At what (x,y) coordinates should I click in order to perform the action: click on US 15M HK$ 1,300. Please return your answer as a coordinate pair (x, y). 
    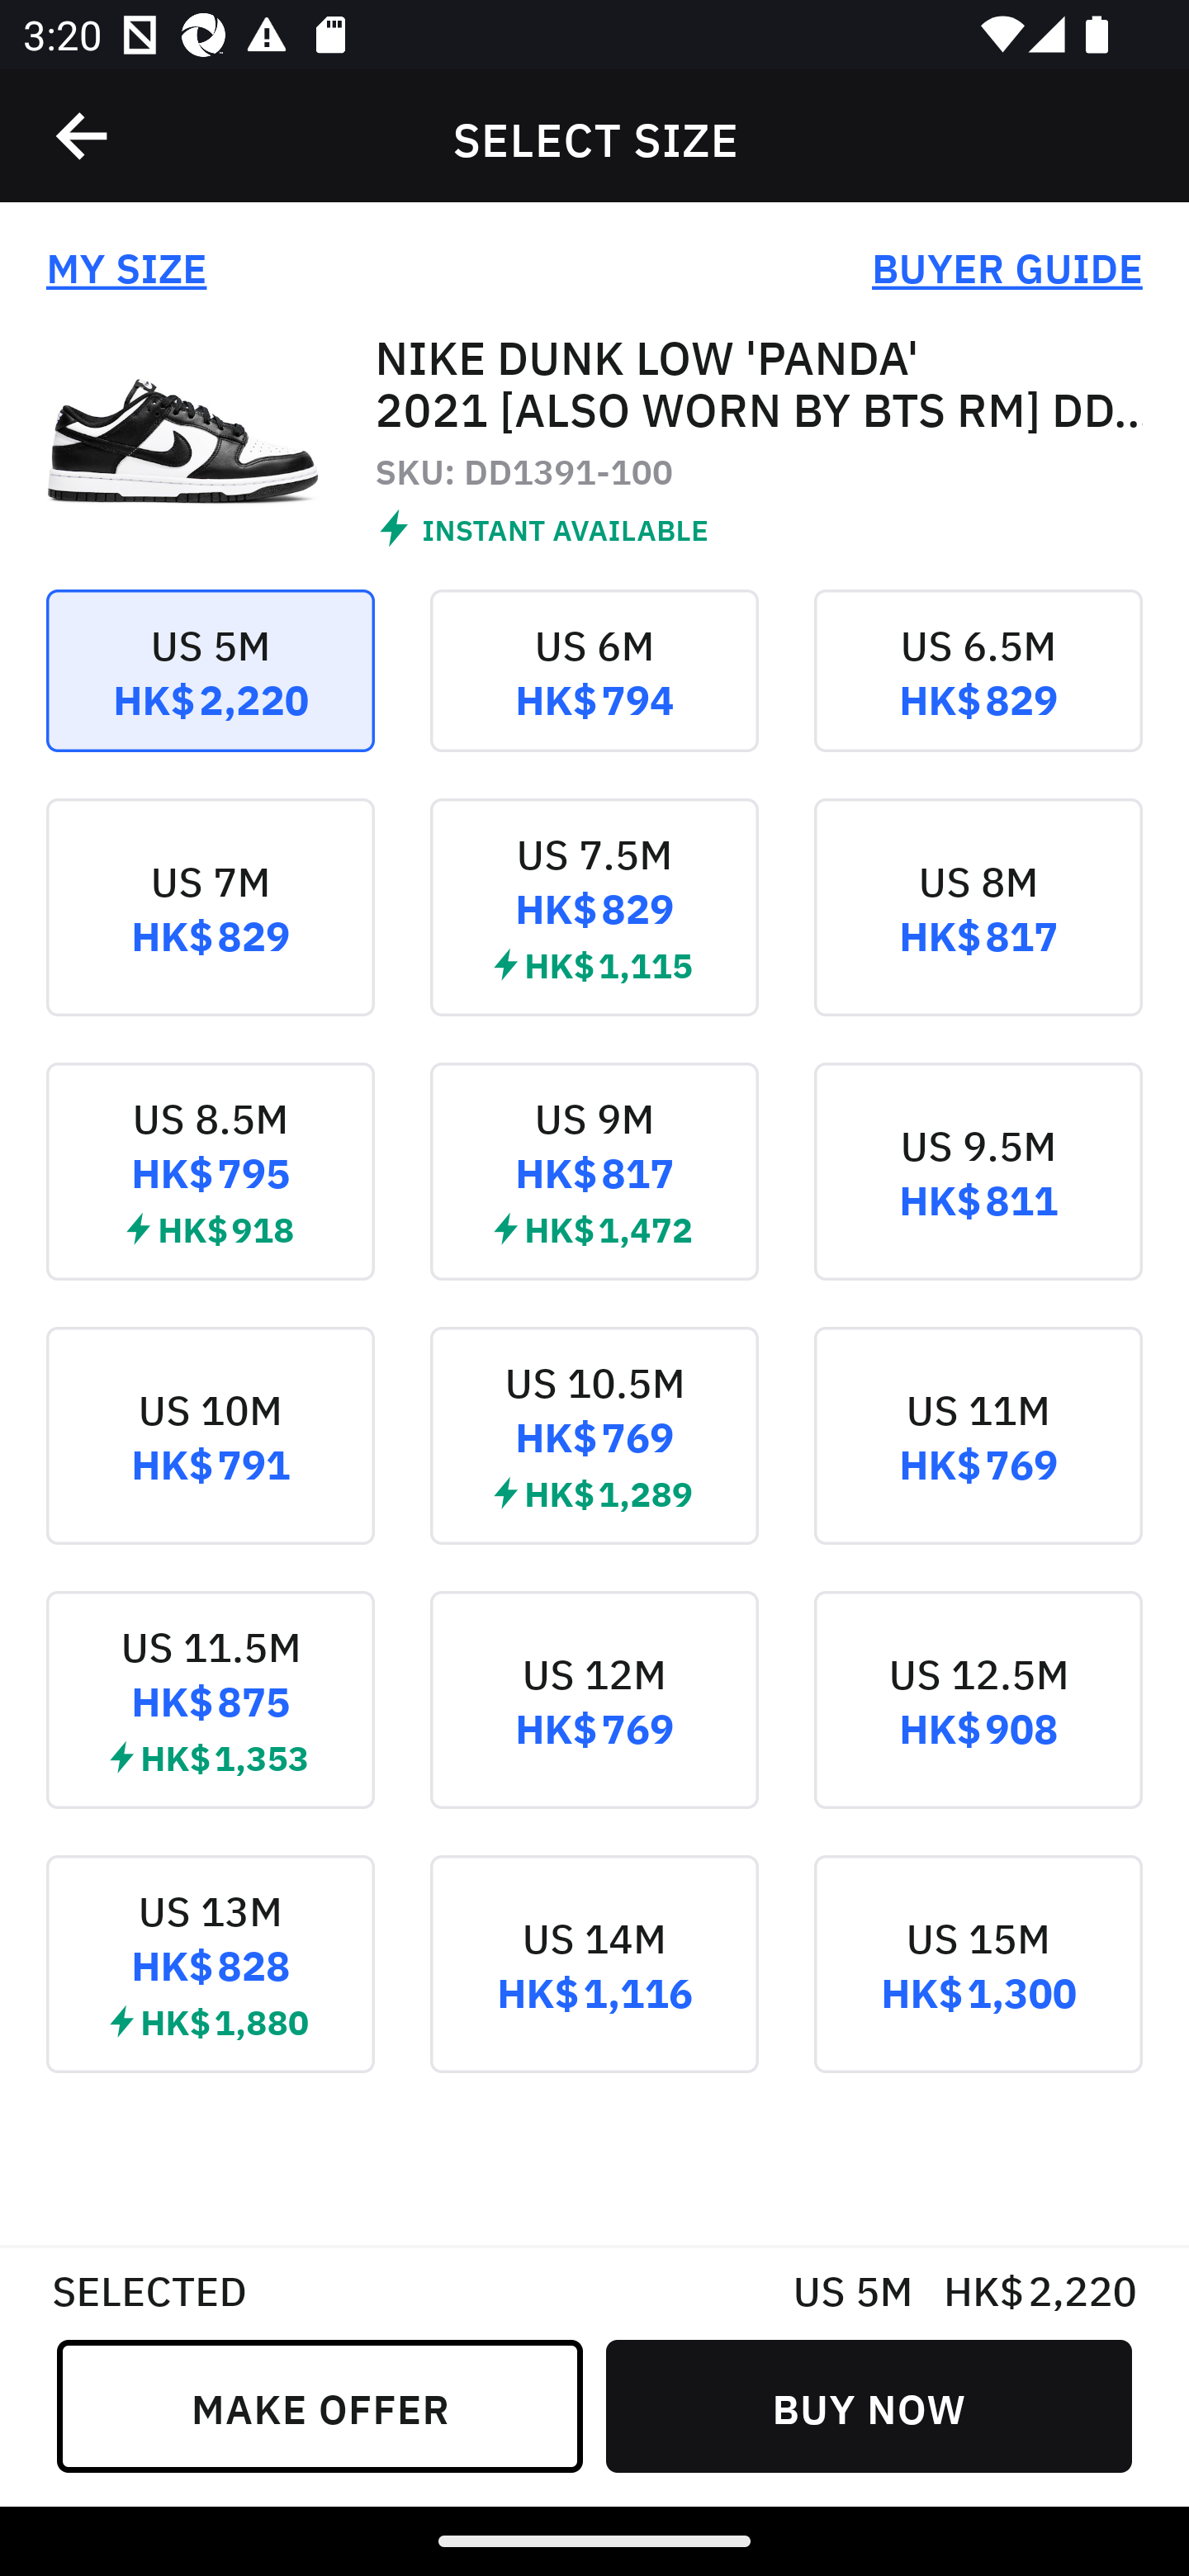
    Looking at the image, I should click on (978, 1986).